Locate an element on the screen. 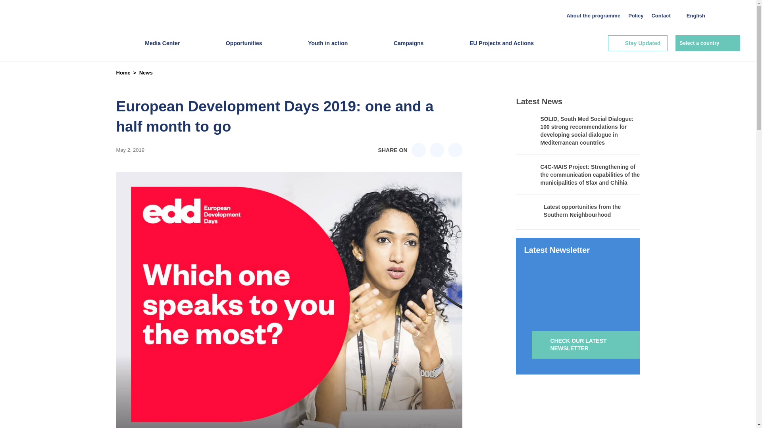  About the programme is located at coordinates (593, 16).